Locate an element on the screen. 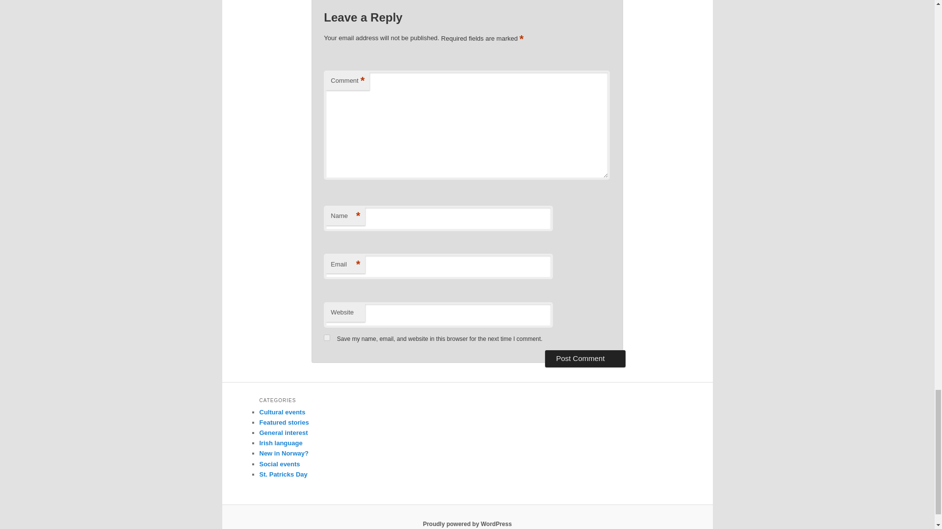  Semantic Personal Publishing Platform is located at coordinates (467, 524).